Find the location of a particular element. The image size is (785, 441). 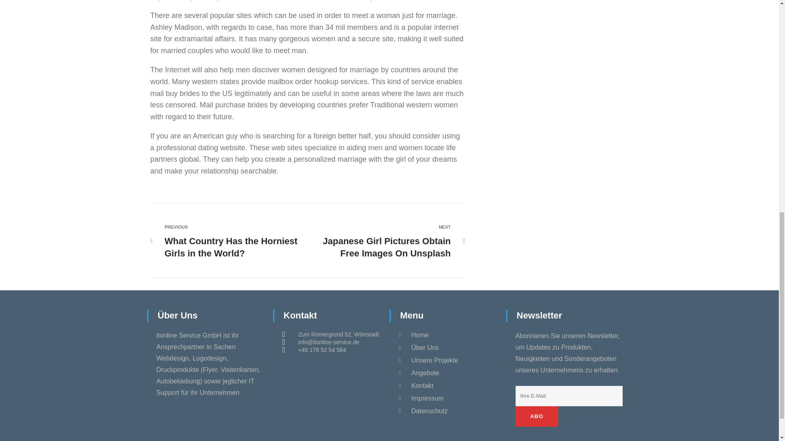

Unsere Projekte is located at coordinates (233, 241).